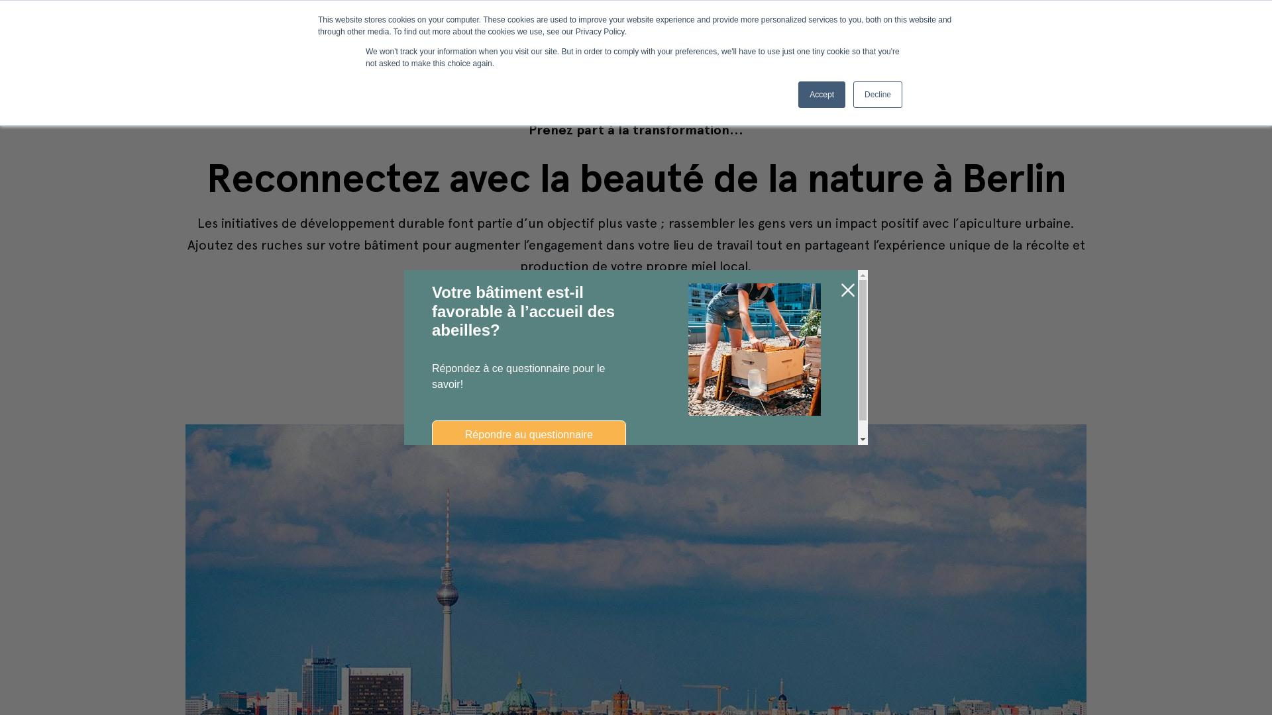 The width and height of the screenshot is (1272, 715). I want to click on Nos forfaits, so click(415, 26).